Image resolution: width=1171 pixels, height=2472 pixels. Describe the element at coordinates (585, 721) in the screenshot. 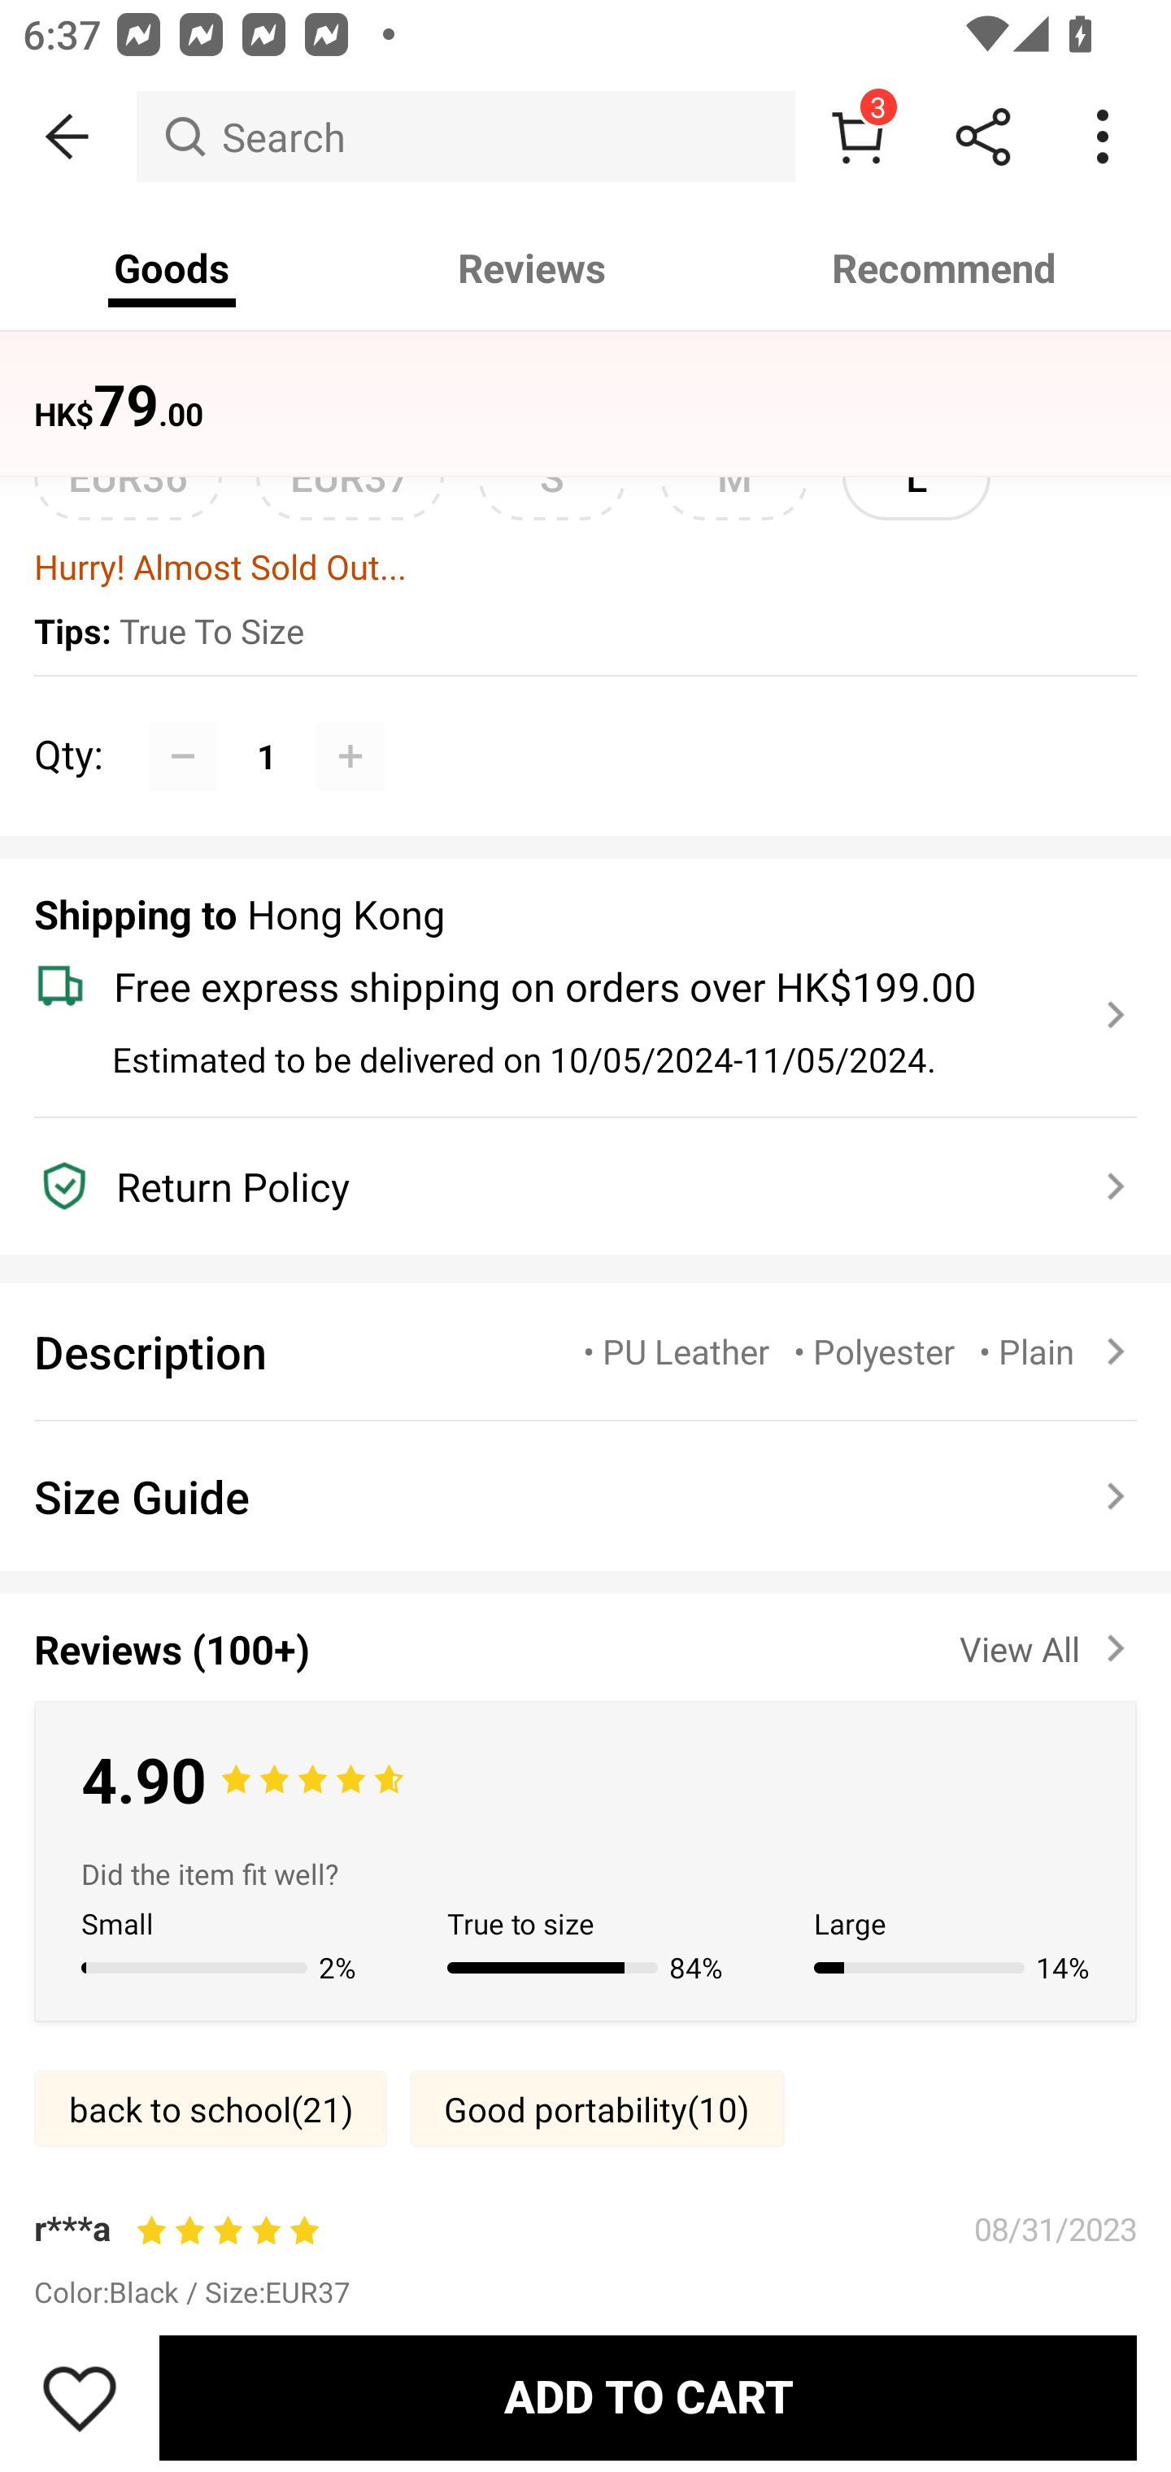

I see `Qty: 1` at that location.